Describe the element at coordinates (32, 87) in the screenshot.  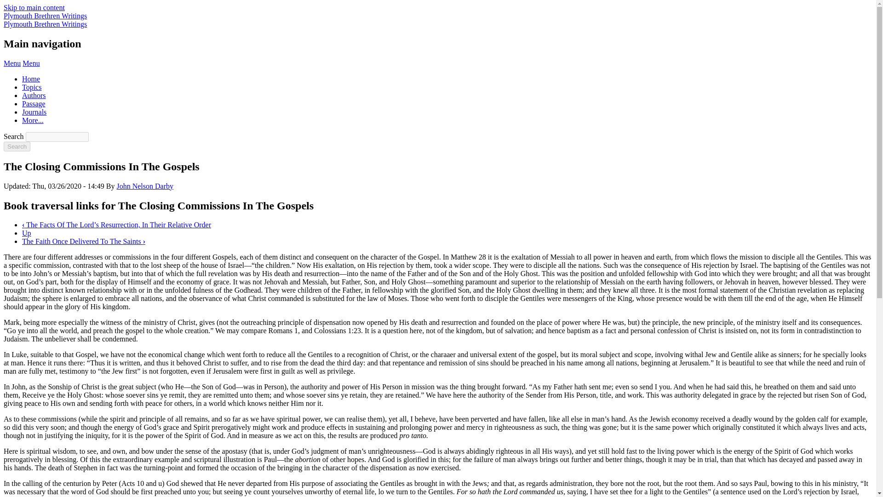
I see `Topics` at that location.